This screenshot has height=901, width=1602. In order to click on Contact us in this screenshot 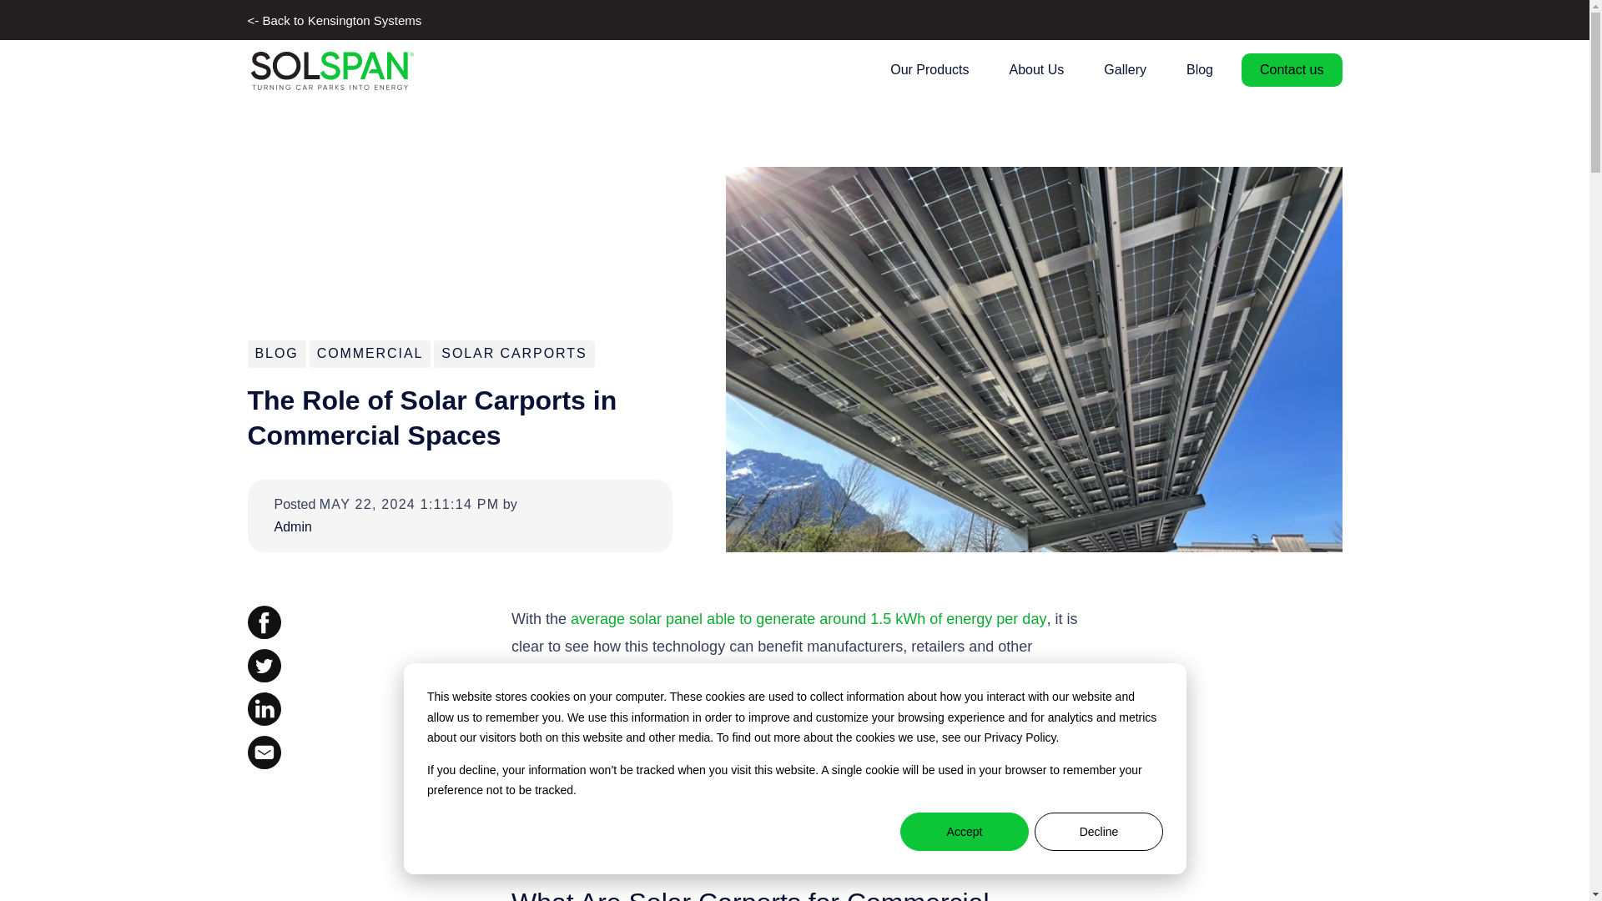, I will do `click(1292, 68)`.